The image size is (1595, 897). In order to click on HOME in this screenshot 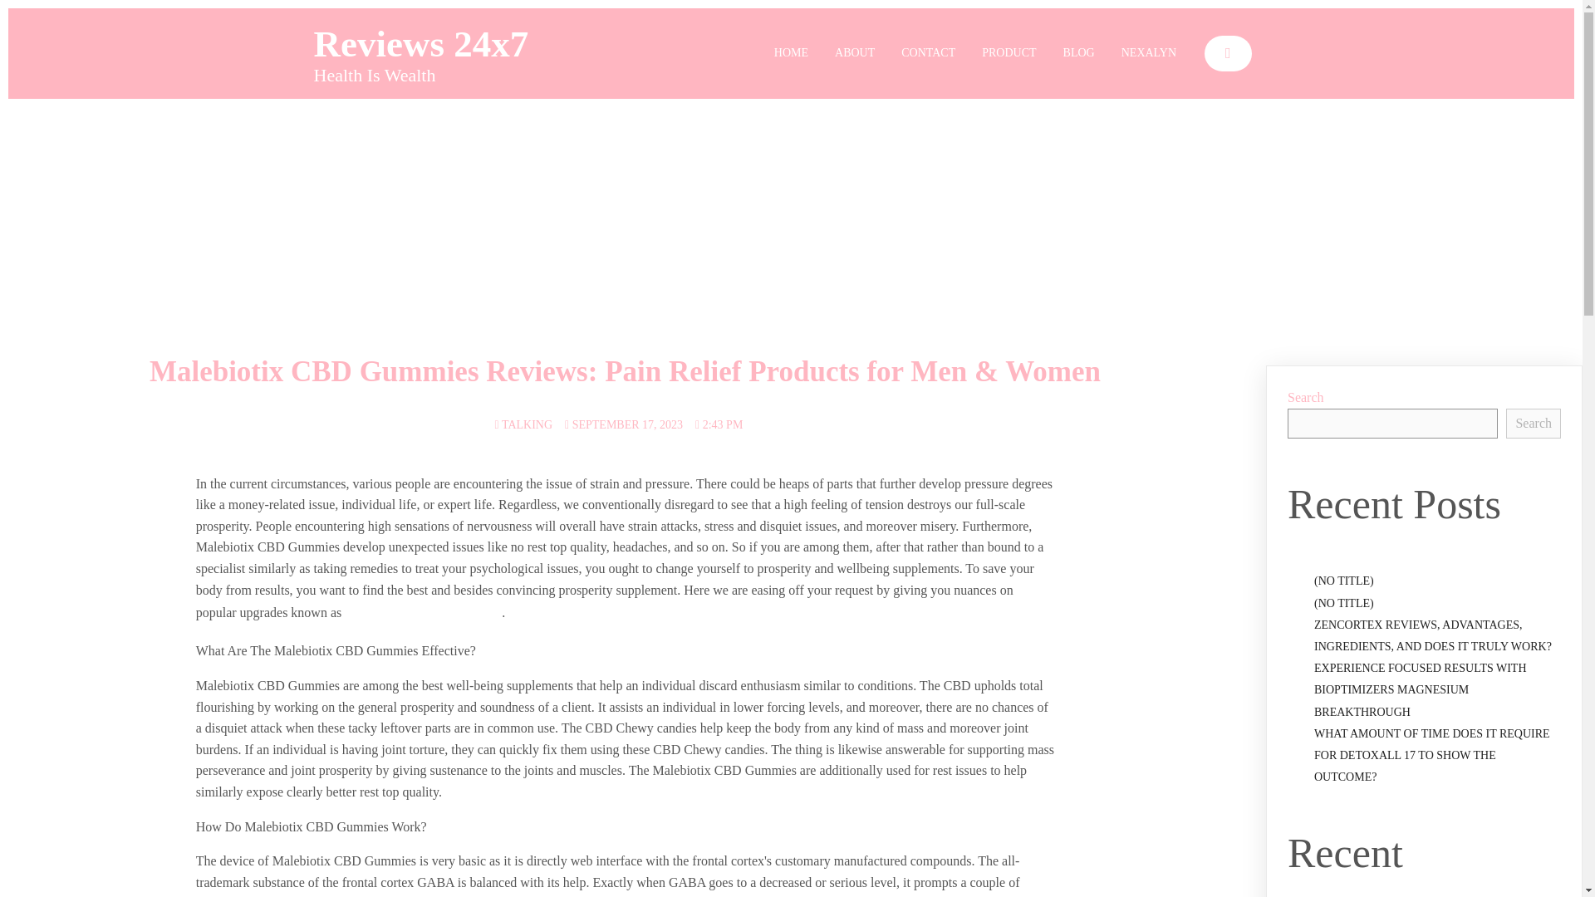, I will do `click(791, 53)`.